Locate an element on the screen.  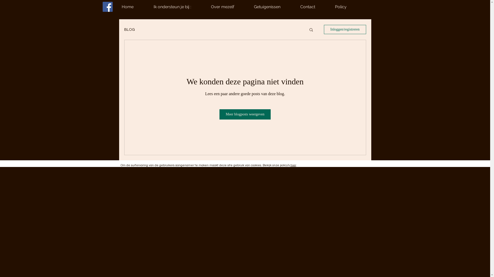
hier is located at coordinates (293, 165).